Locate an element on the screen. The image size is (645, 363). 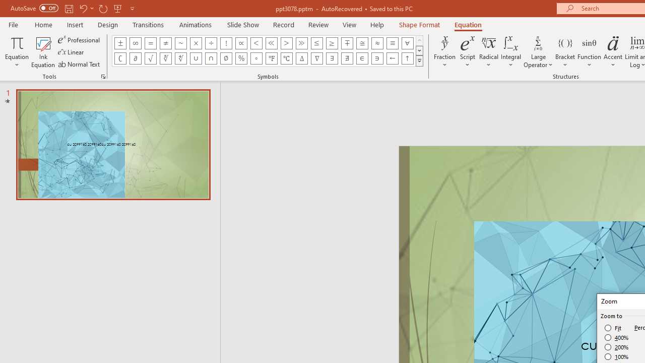
Equation Symbol Fourth Root is located at coordinates (180, 58).